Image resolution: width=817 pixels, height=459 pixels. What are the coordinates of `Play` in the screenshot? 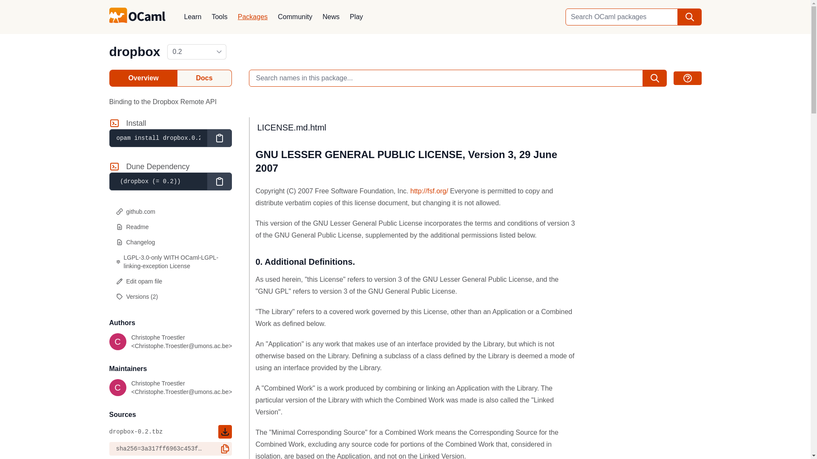 It's located at (357, 17).